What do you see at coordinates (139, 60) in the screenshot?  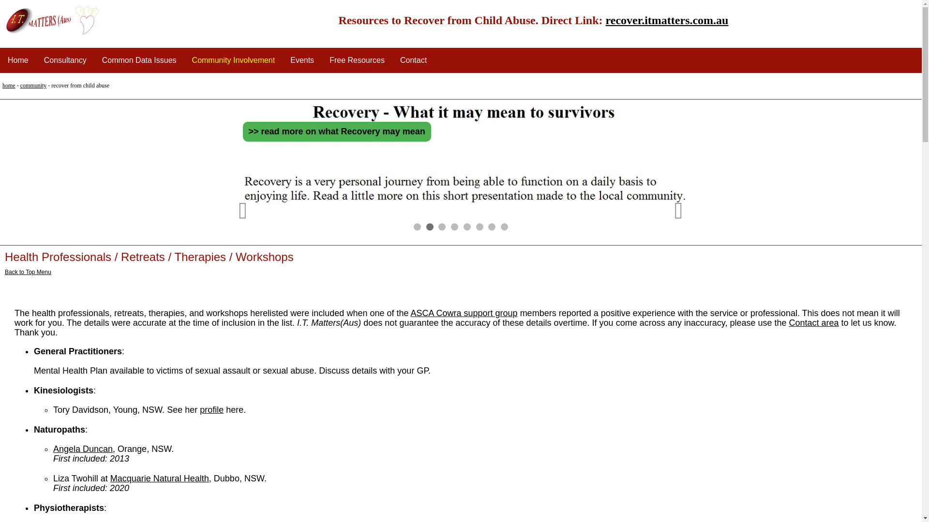 I see `Common Data Issues` at bounding box center [139, 60].